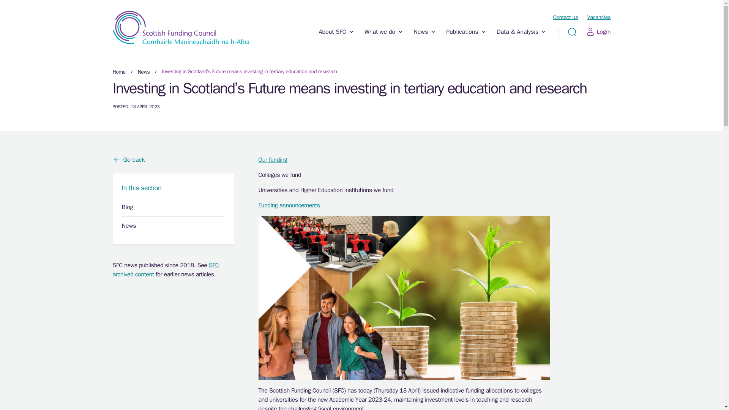  Describe the element at coordinates (166, 270) in the screenshot. I see `Click to see SFC archived content` at that location.